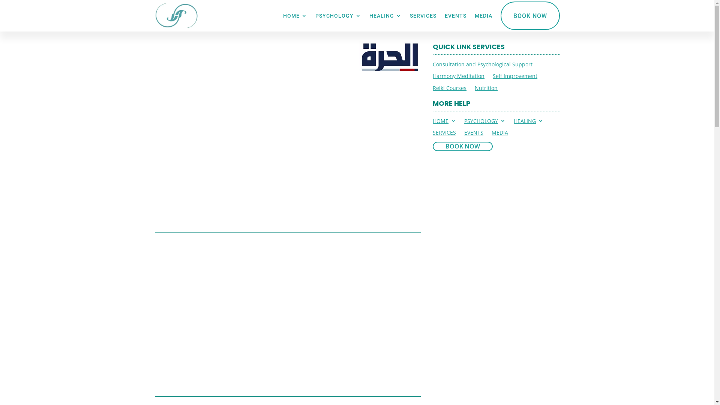  What do you see at coordinates (385, 16) in the screenshot?
I see `HEALING` at bounding box center [385, 16].